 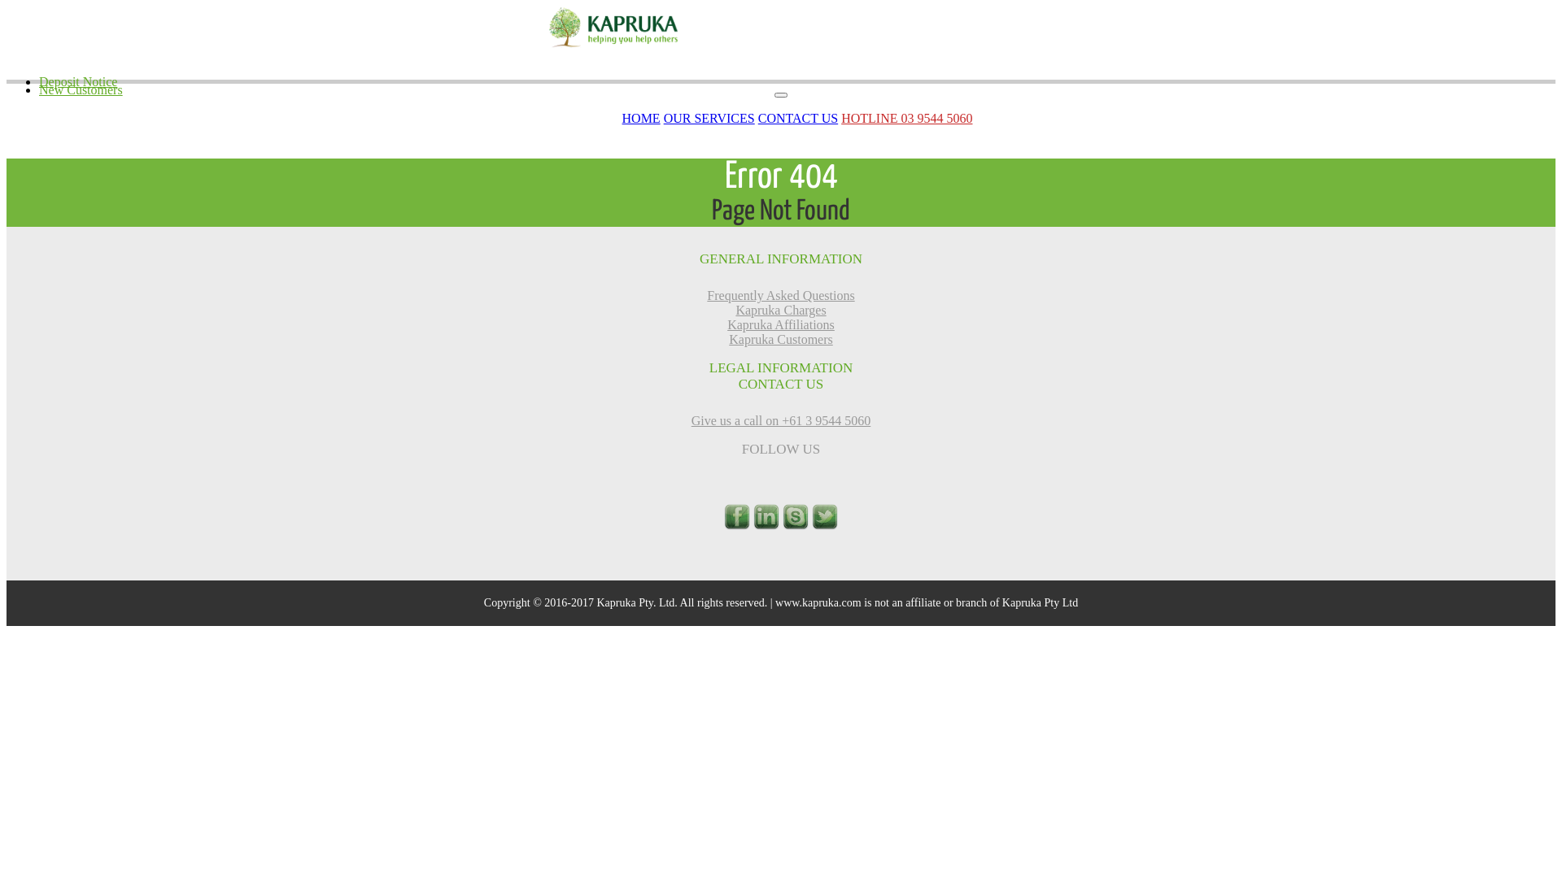 What do you see at coordinates (709, 119) in the screenshot?
I see `OUR SERVICES` at bounding box center [709, 119].